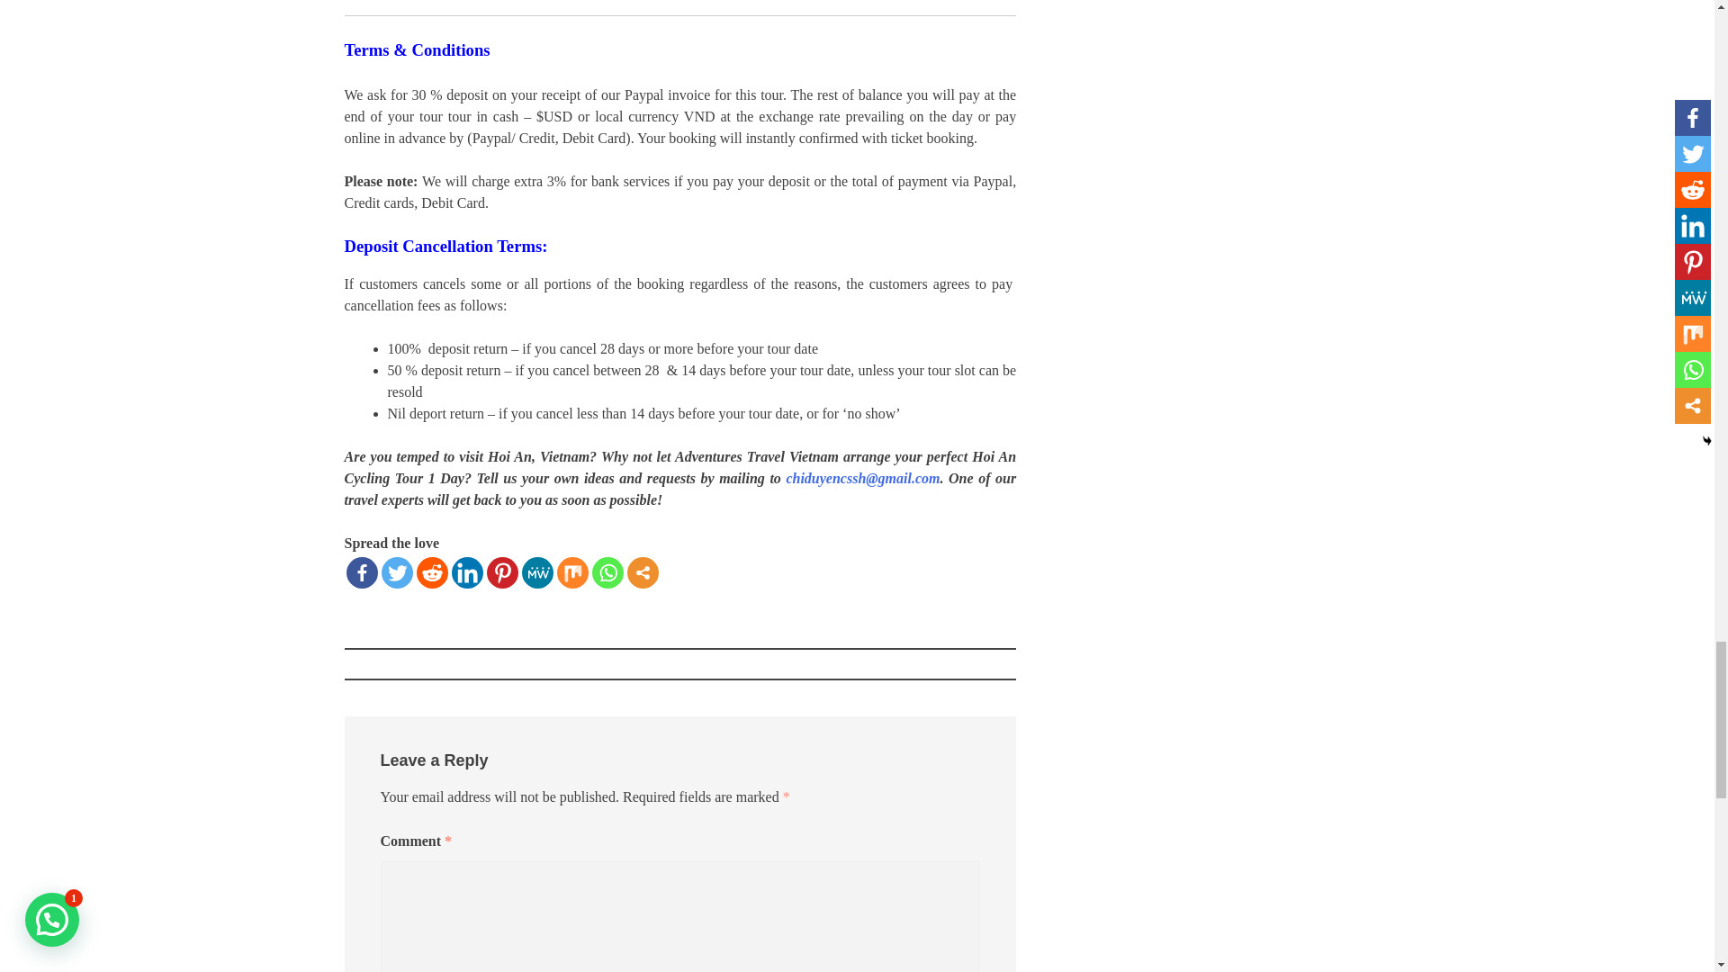 The width and height of the screenshot is (1728, 972). Describe the element at coordinates (608, 572) in the screenshot. I see `Whatsapp` at that location.